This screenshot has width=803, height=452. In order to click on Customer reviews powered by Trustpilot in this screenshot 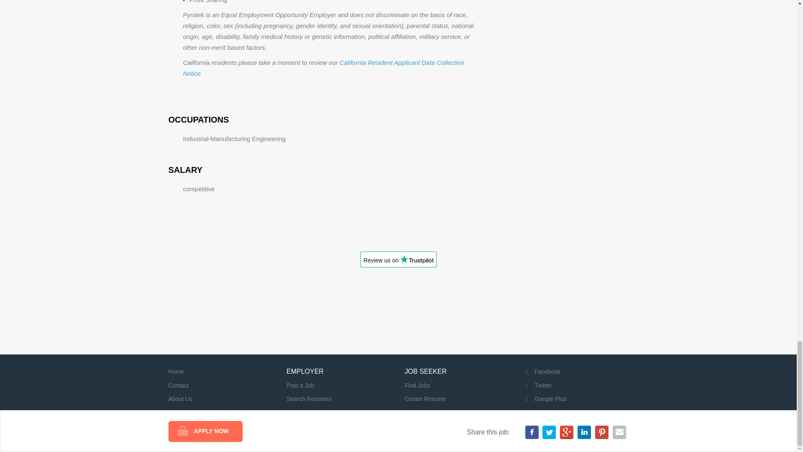, I will do `click(398, 262)`.